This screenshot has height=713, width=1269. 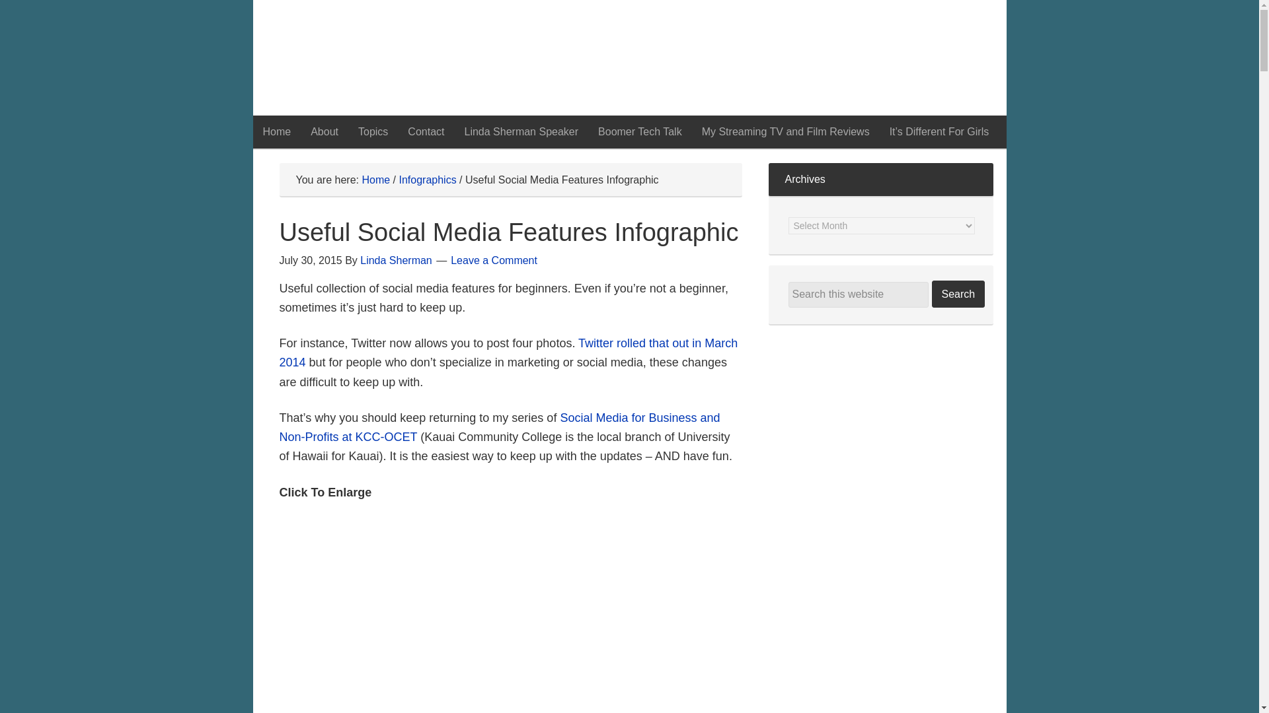 What do you see at coordinates (785, 131) in the screenshot?
I see `My Streaming TV and Film Reviews` at bounding box center [785, 131].